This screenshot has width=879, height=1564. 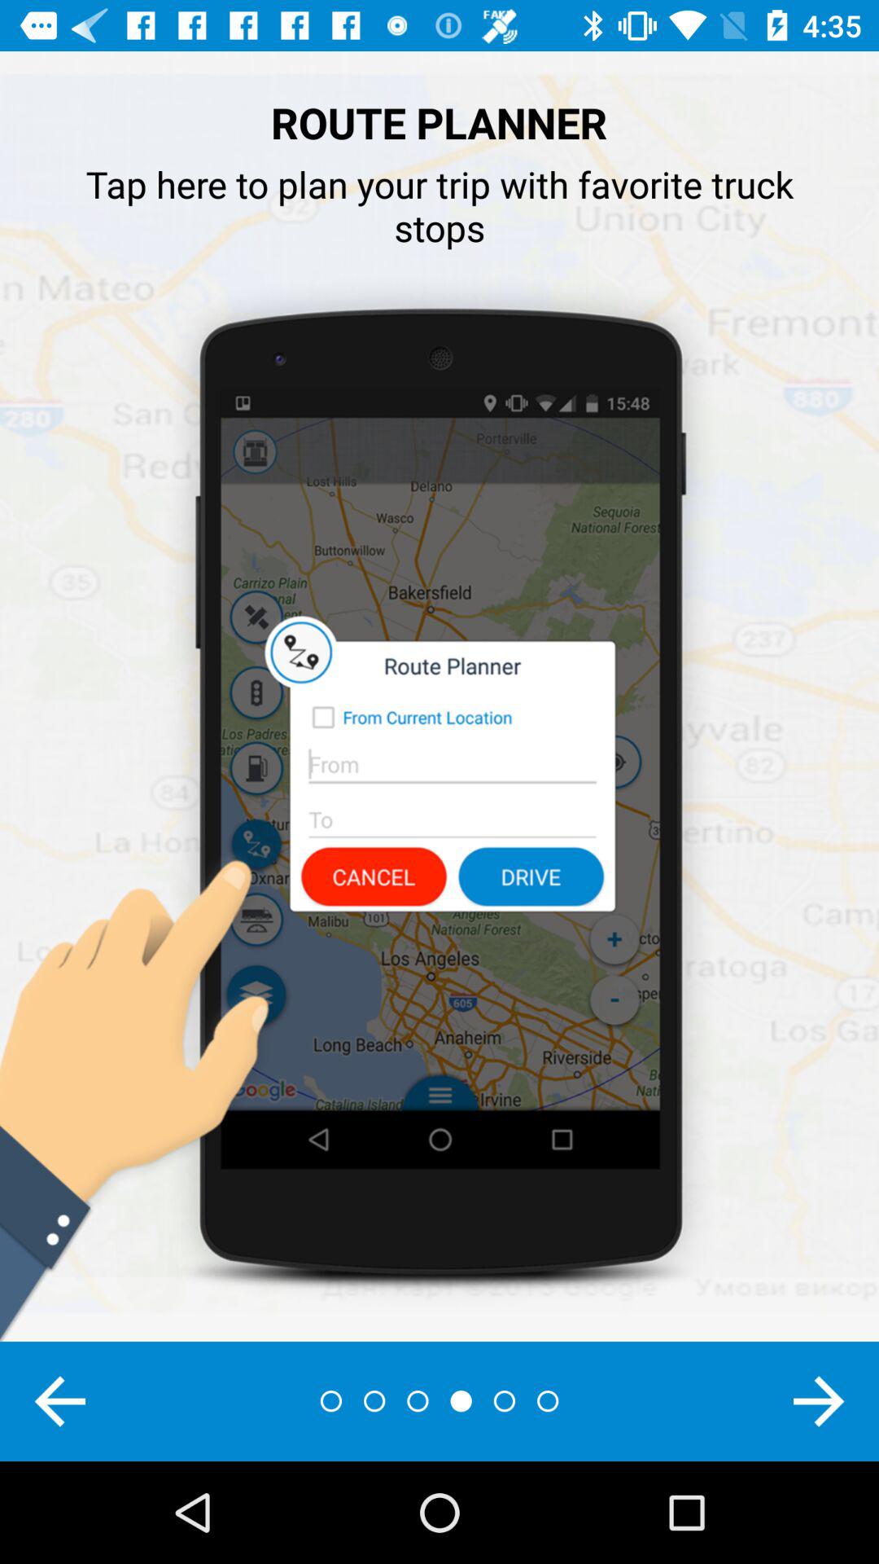 I want to click on go to next, so click(x=819, y=1401).